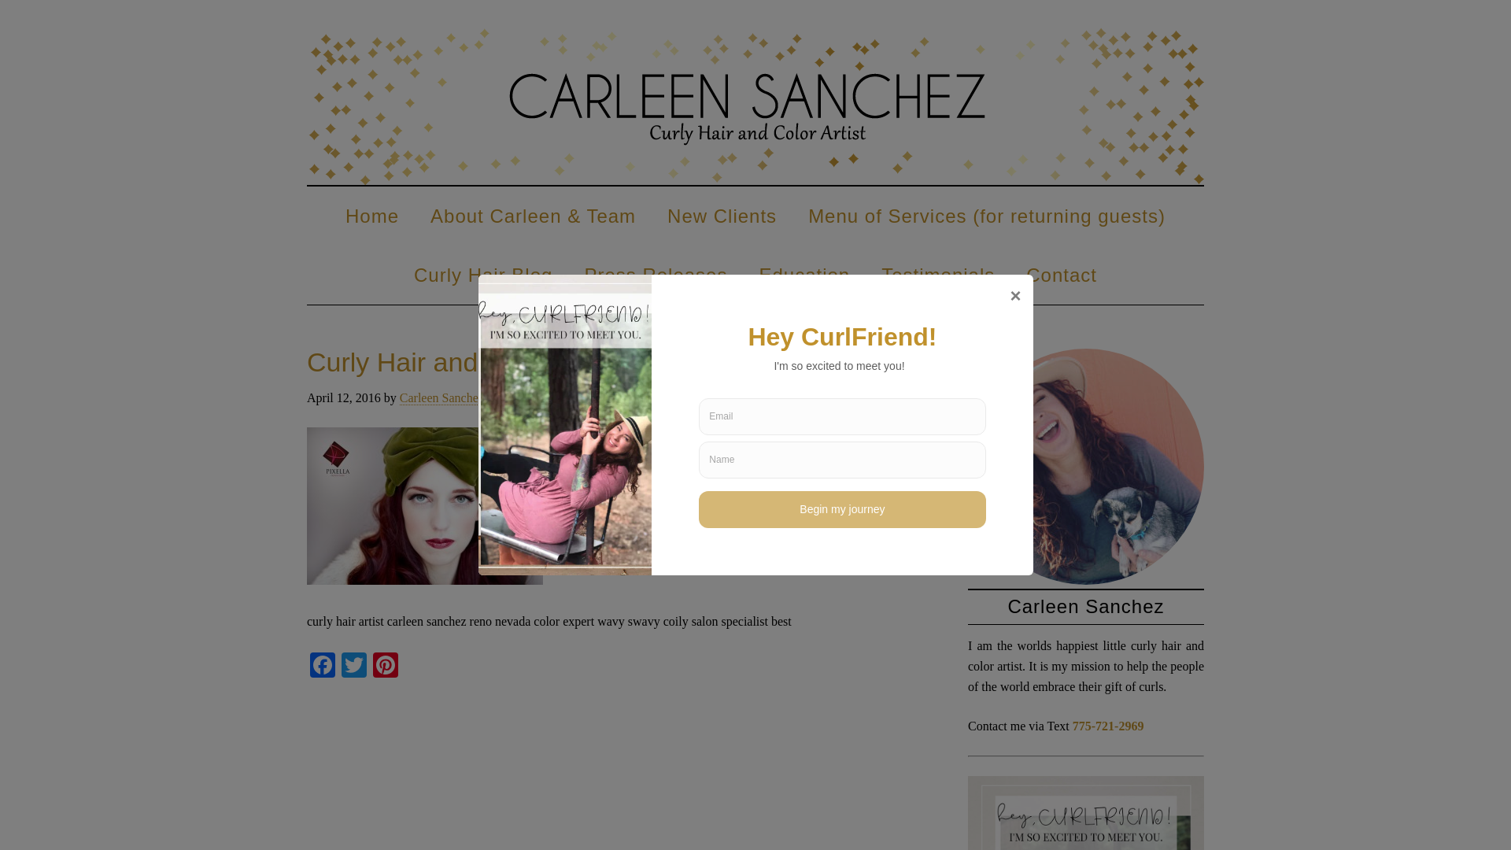  What do you see at coordinates (755, 105) in the screenshot?
I see `Carleen Sanchez` at bounding box center [755, 105].